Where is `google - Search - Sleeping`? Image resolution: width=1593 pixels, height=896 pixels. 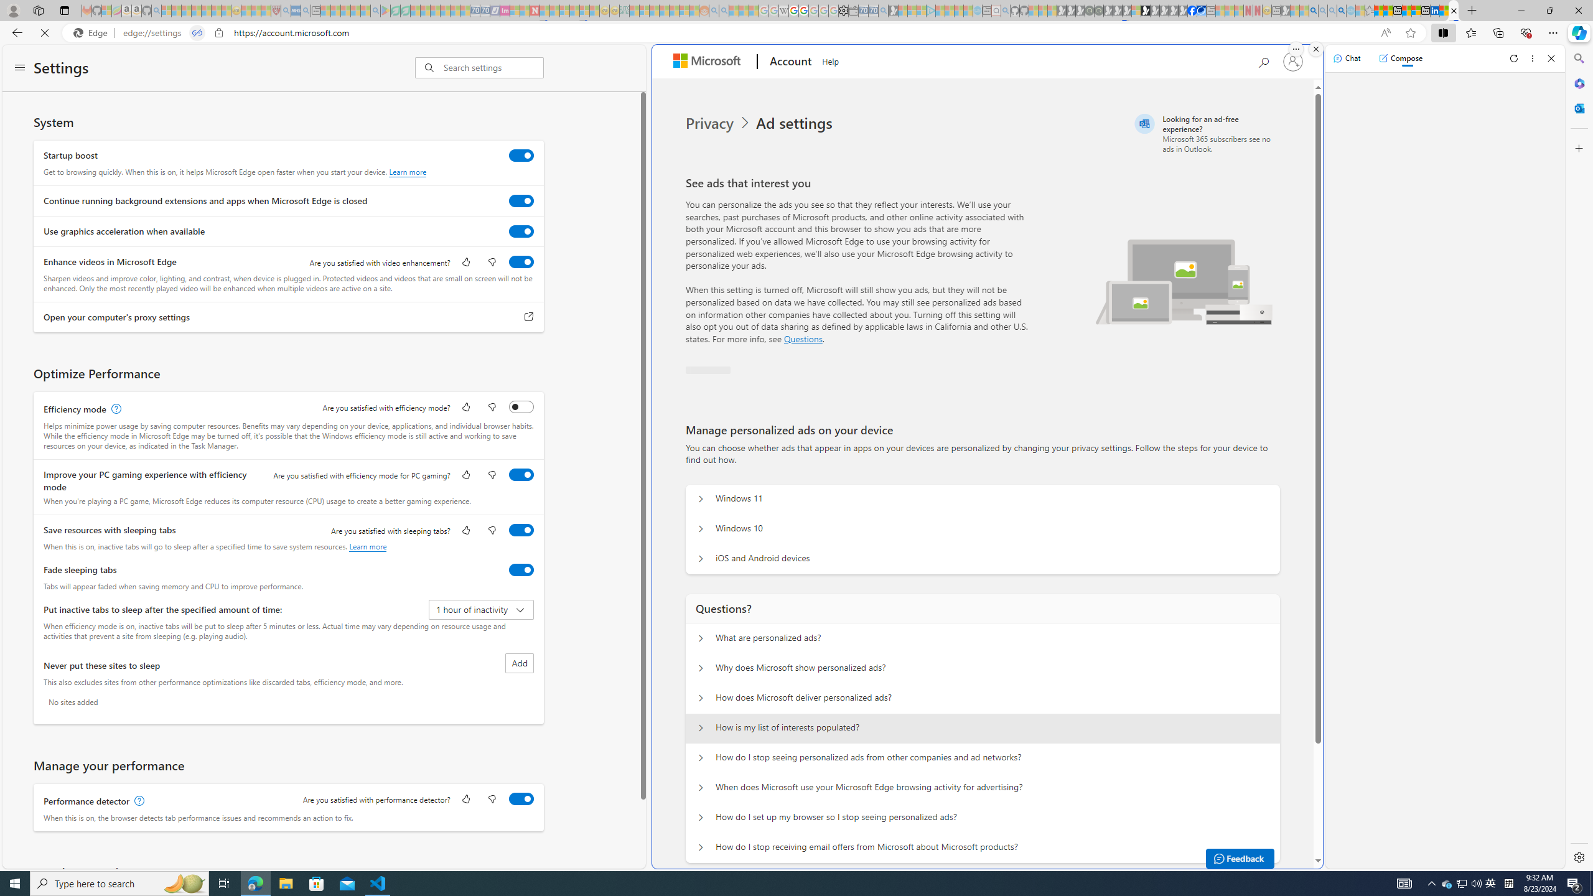
google - Search - Sleeping is located at coordinates (375, 11).